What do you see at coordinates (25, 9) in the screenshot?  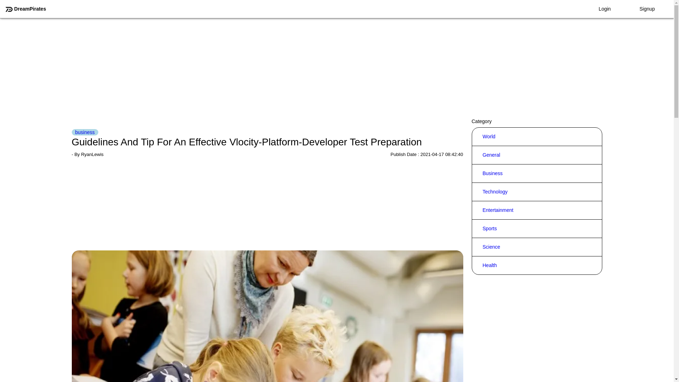 I see `DreamPirates` at bounding box center [25, 9].